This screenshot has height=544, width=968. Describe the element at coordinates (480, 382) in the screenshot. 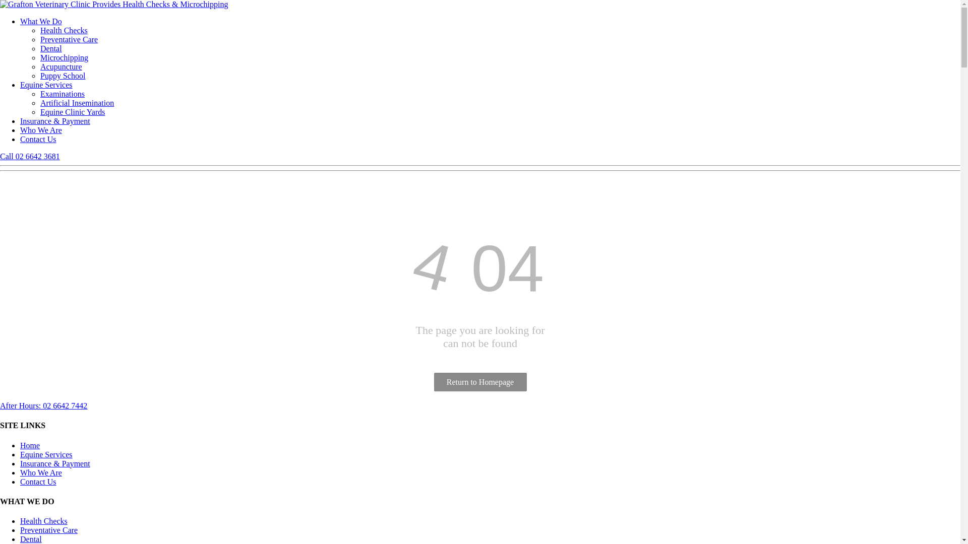

I see `Return to Homepage` at that location.